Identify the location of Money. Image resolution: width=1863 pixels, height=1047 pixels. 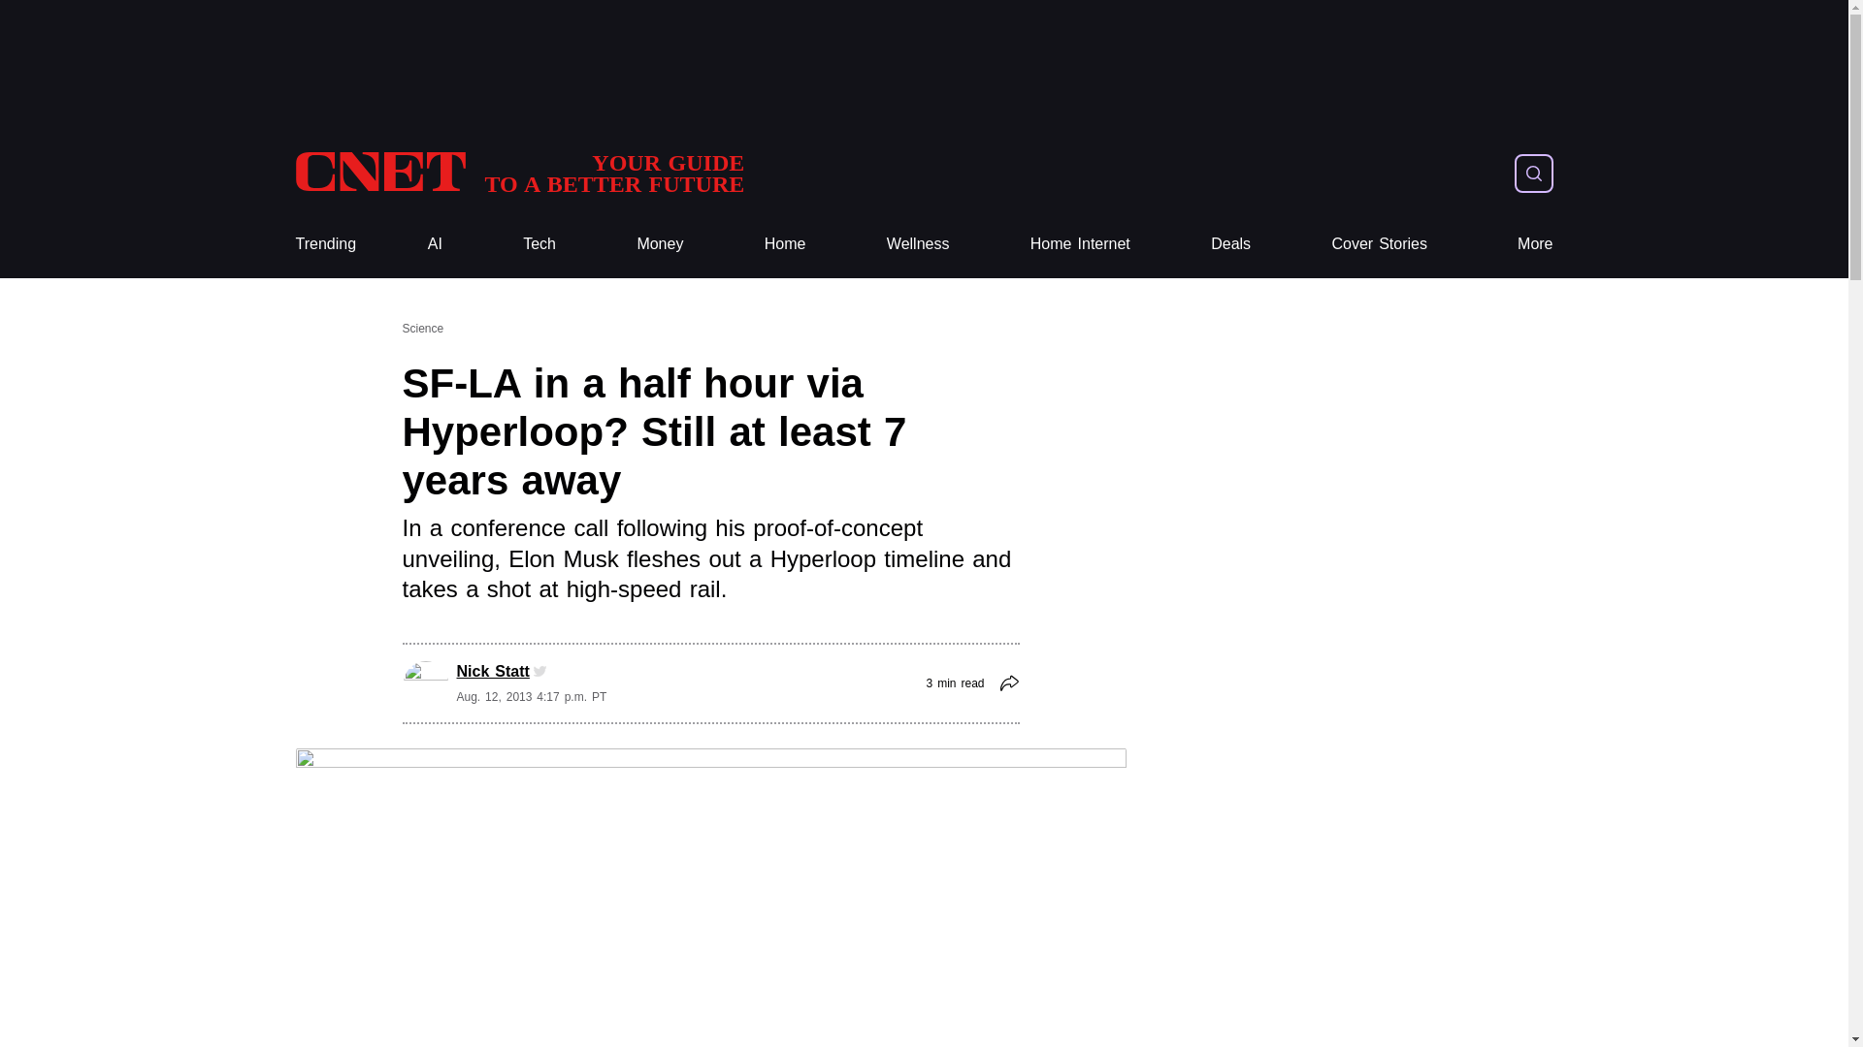
(660, 244).